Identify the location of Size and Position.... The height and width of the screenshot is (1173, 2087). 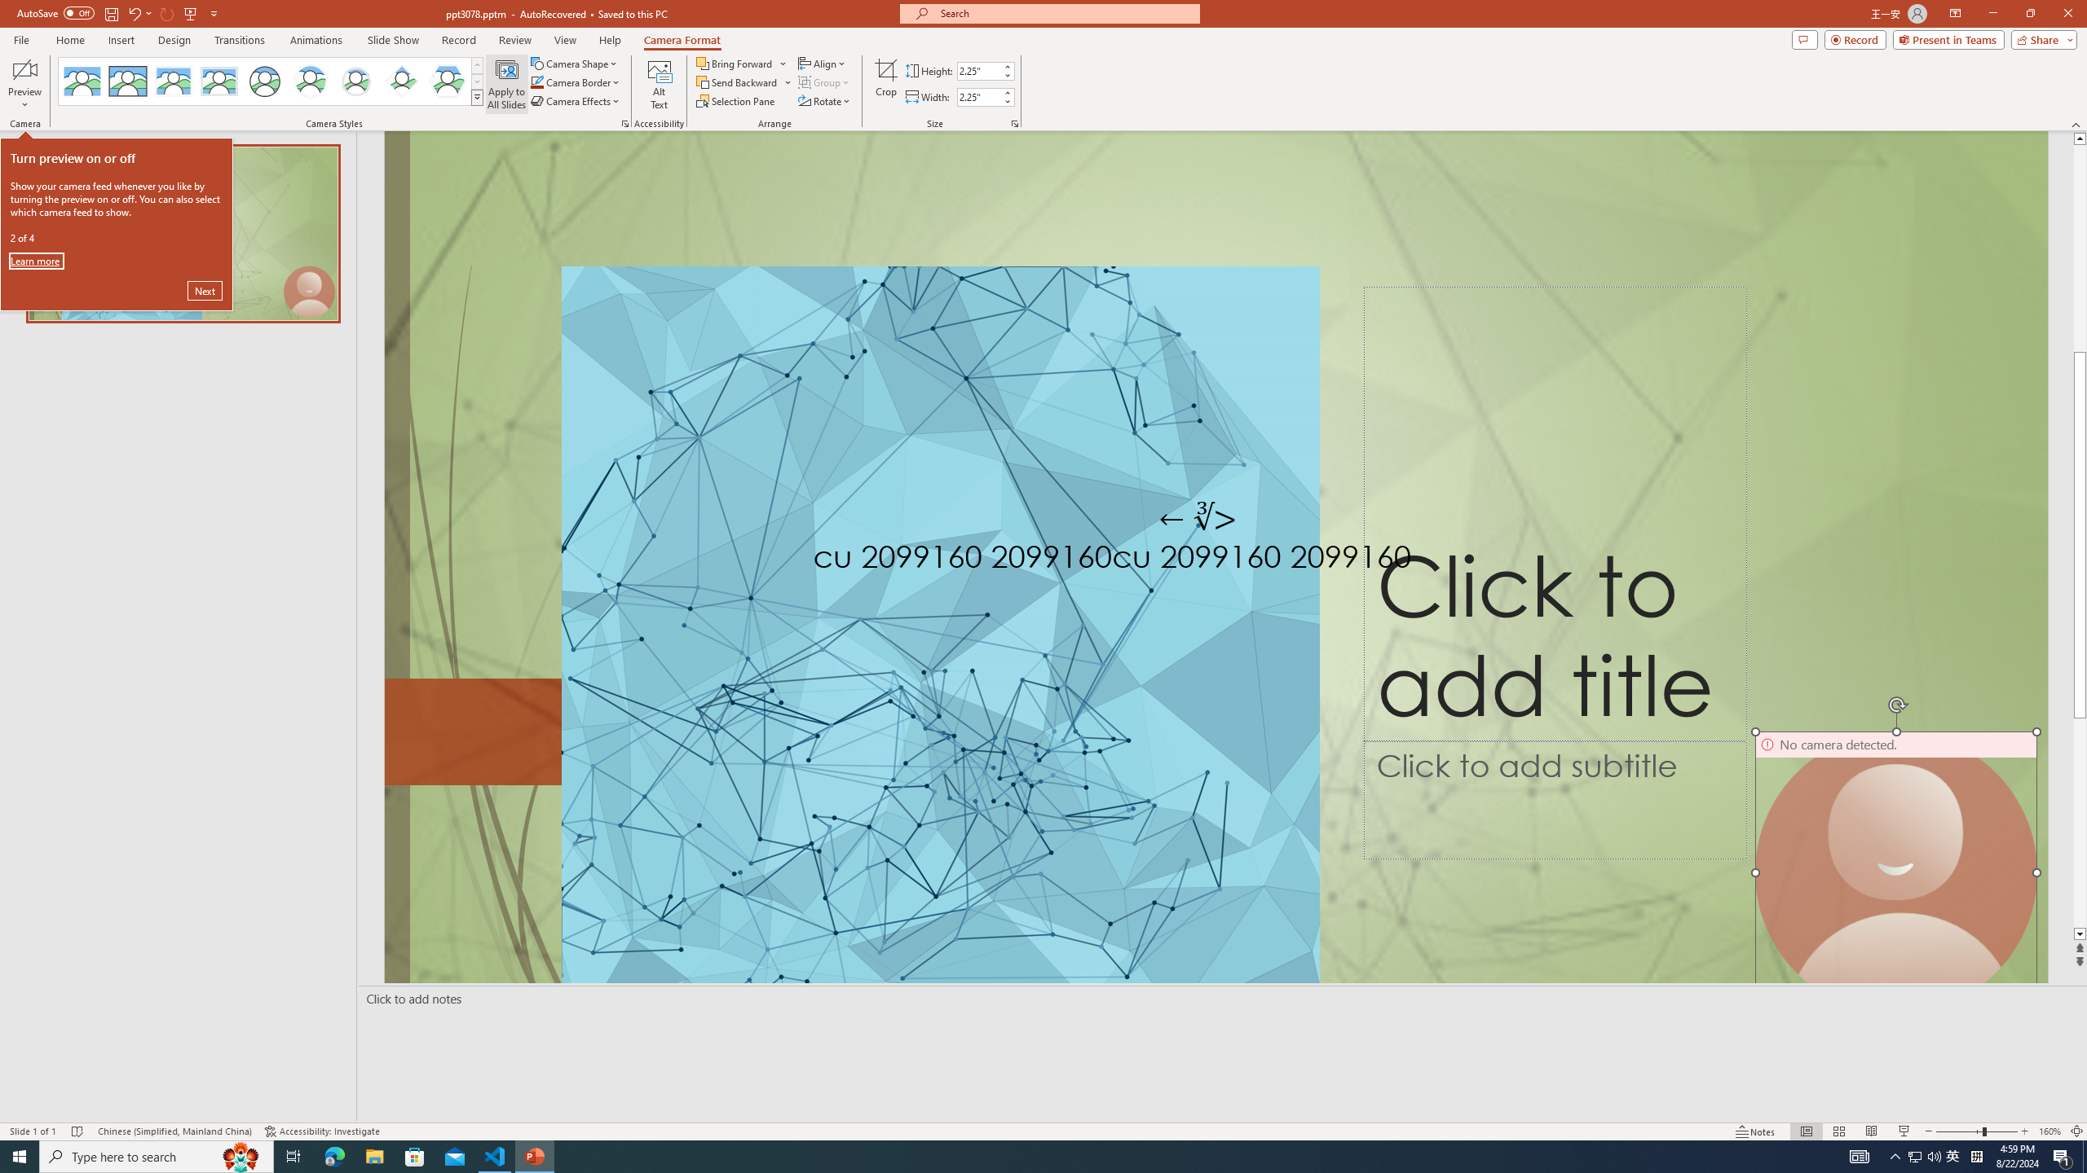
(1014, 124).